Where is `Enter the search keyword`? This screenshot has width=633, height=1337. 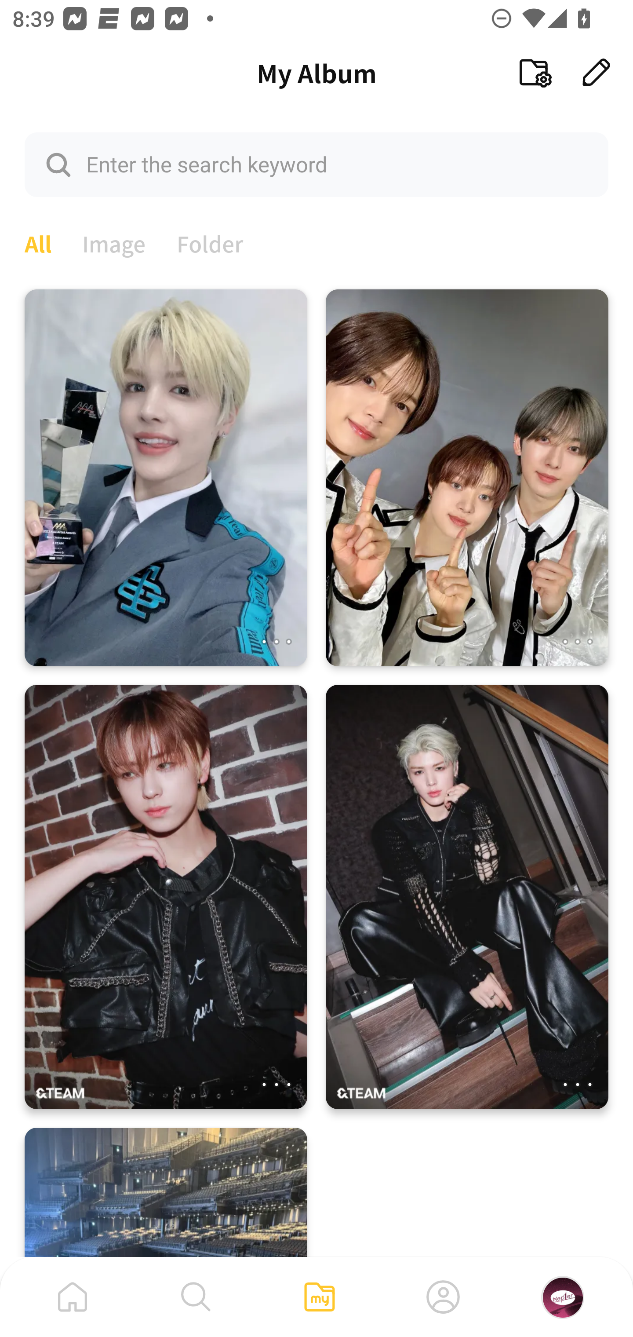 Enter the search keyword is located at coordinates (316, 164).